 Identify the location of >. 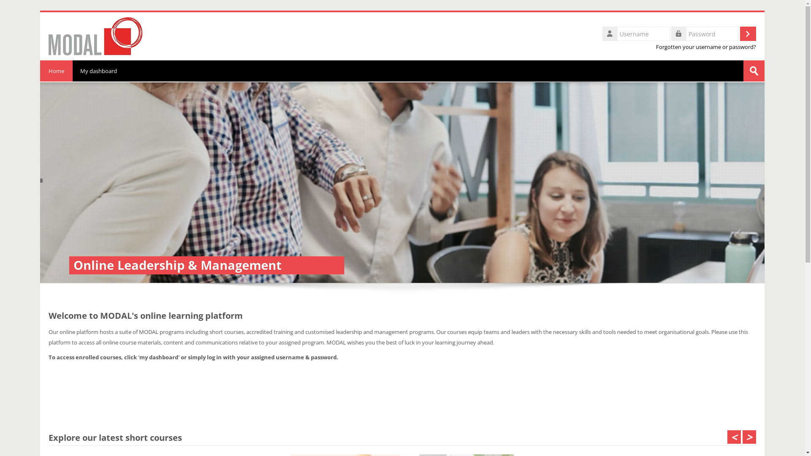
(749, 437).